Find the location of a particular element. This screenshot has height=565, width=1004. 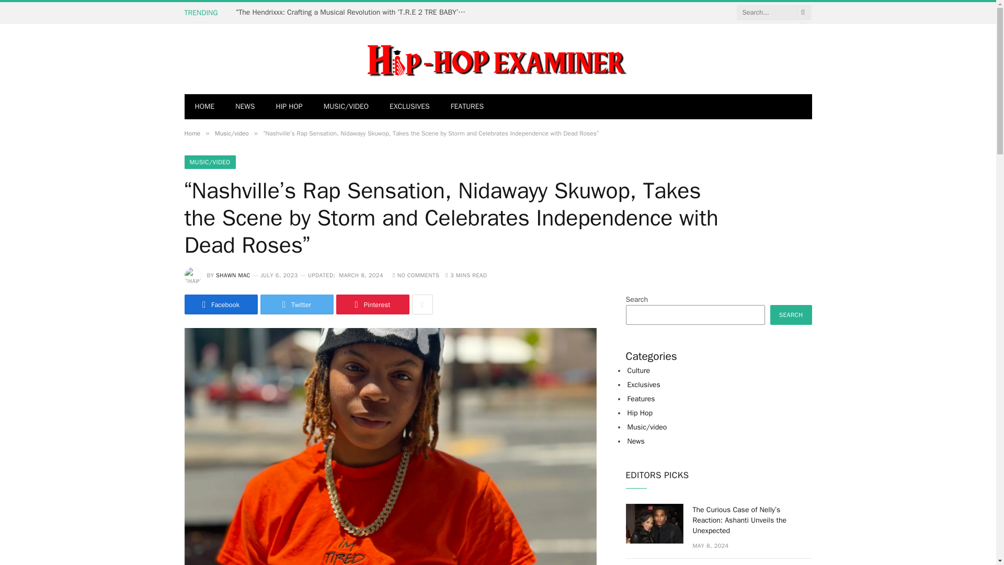

Posts by Shawn Mac is located at coordinates (233, 275).